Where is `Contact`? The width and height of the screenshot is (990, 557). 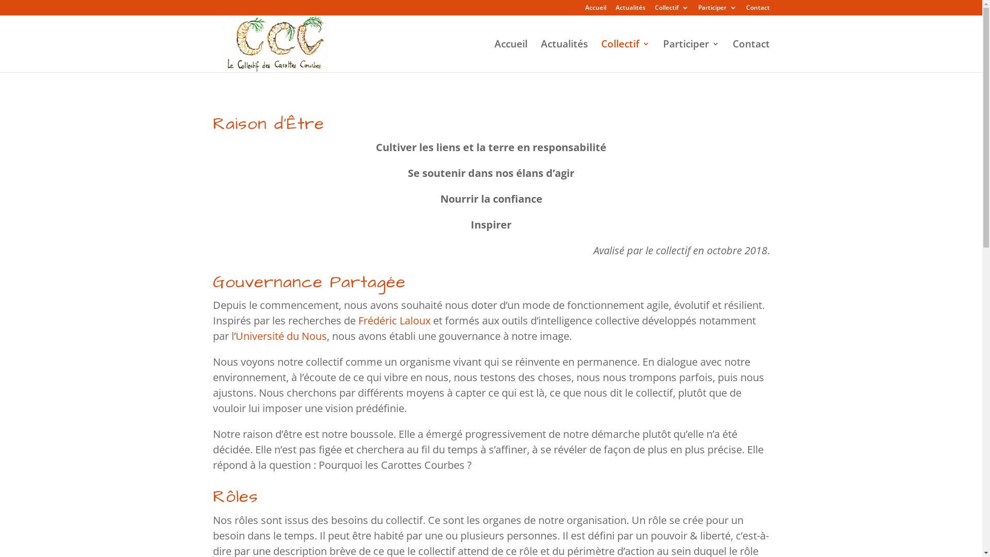 Contact is located at coordinates (757, 10).